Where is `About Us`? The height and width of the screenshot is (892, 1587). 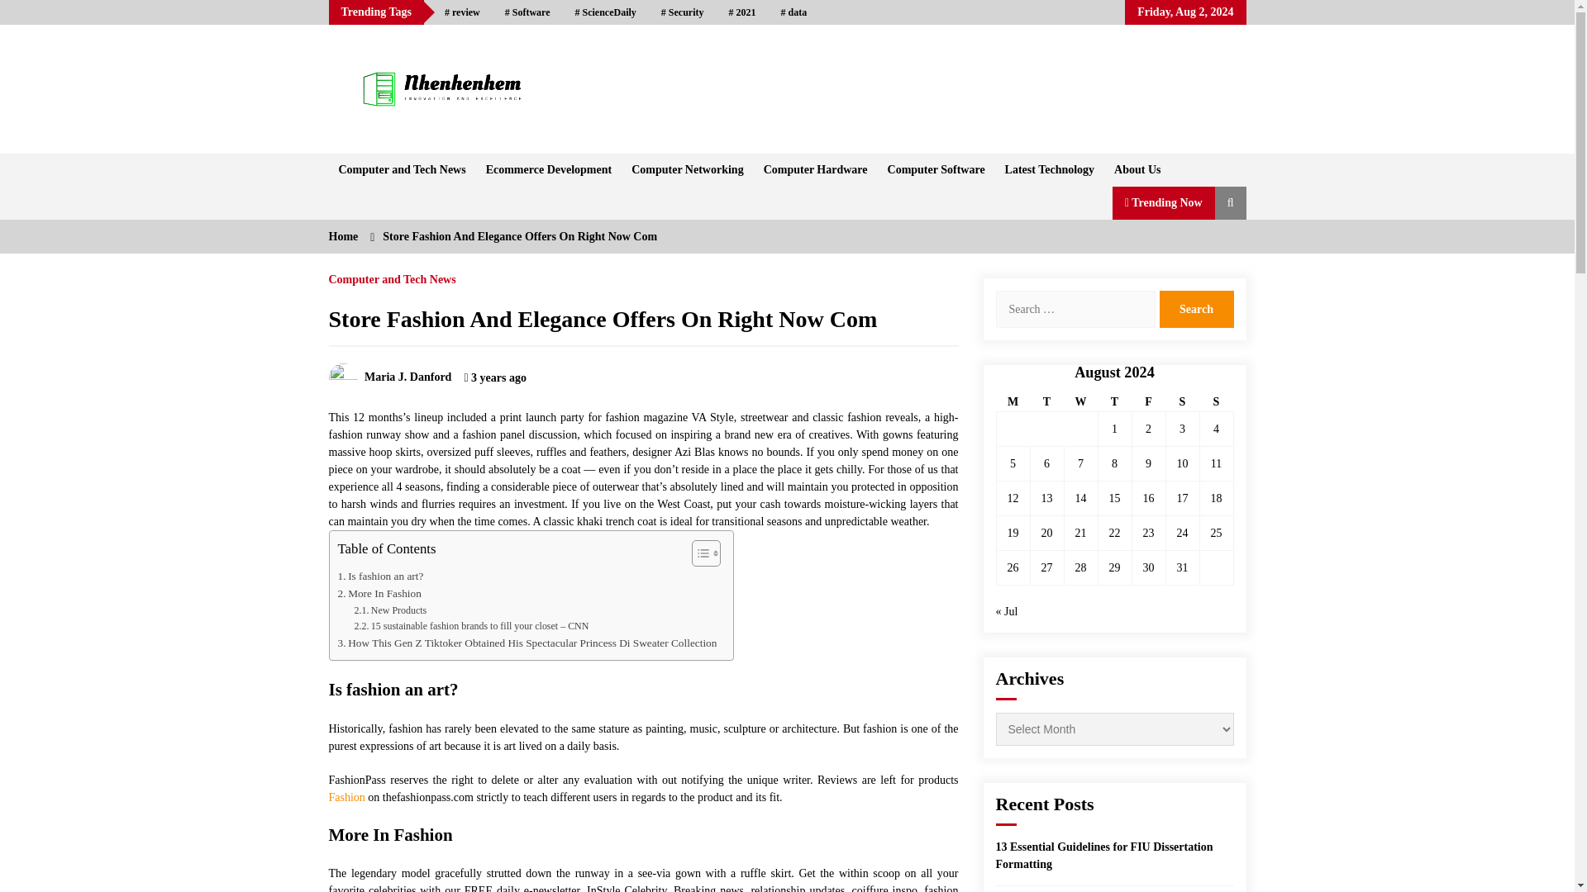 About Us is located at coordinates (1137, 169).